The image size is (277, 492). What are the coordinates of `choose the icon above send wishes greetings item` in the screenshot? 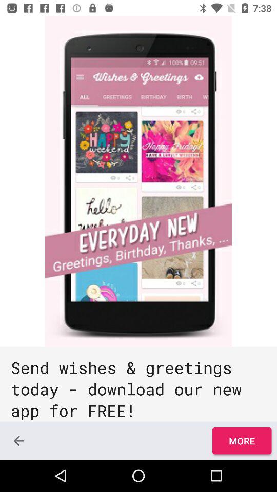 It's located at (138, 181).